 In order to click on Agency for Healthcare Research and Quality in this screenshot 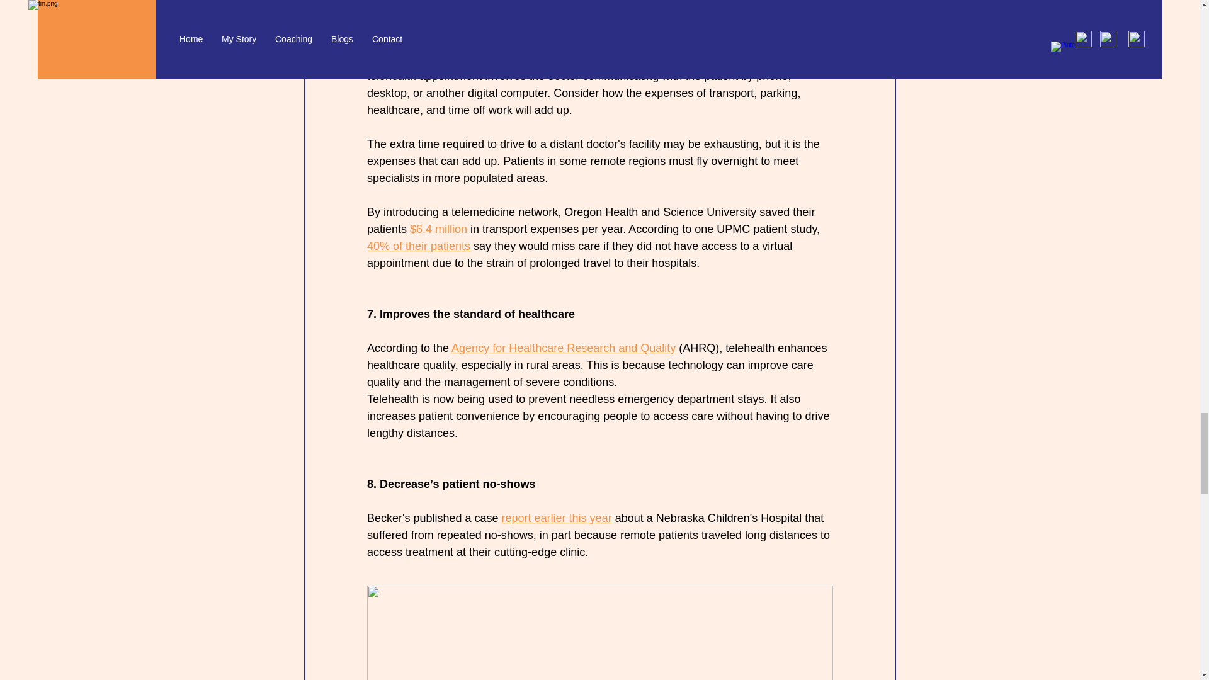, I will do `click(563, 348)`.